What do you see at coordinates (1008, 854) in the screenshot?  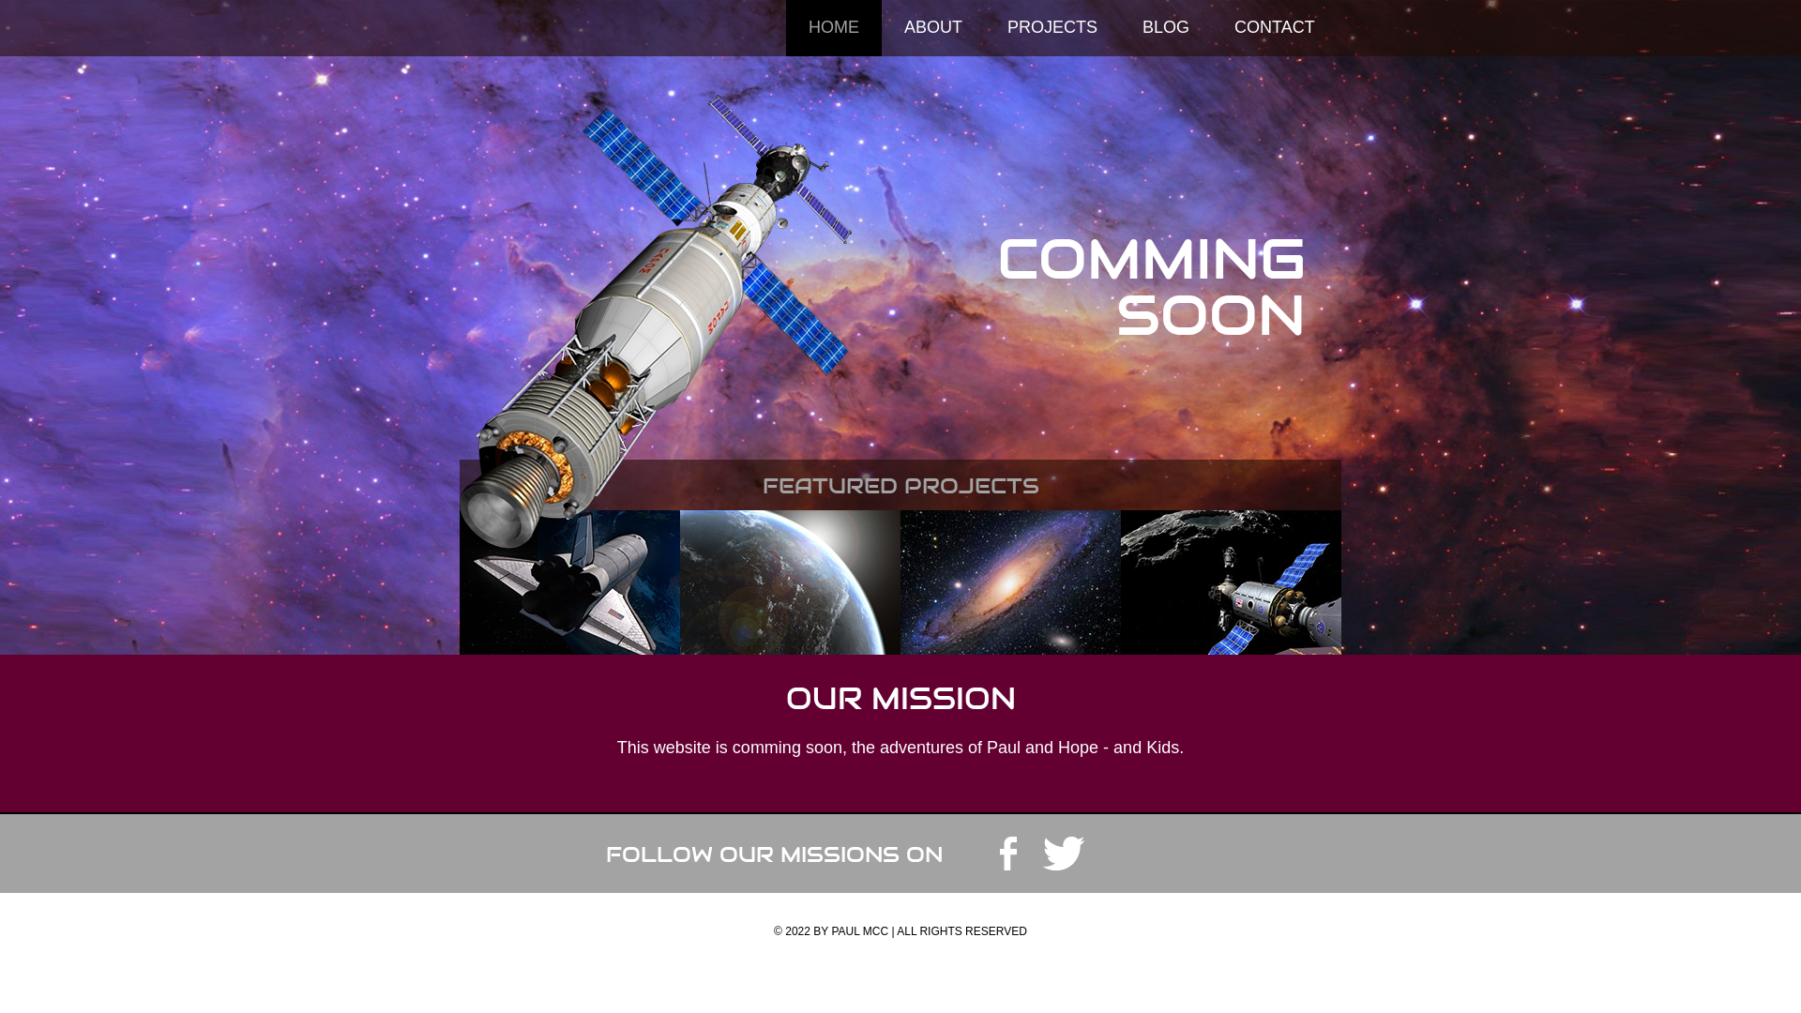 I see `facebook` at bounding box center [1008, 854].